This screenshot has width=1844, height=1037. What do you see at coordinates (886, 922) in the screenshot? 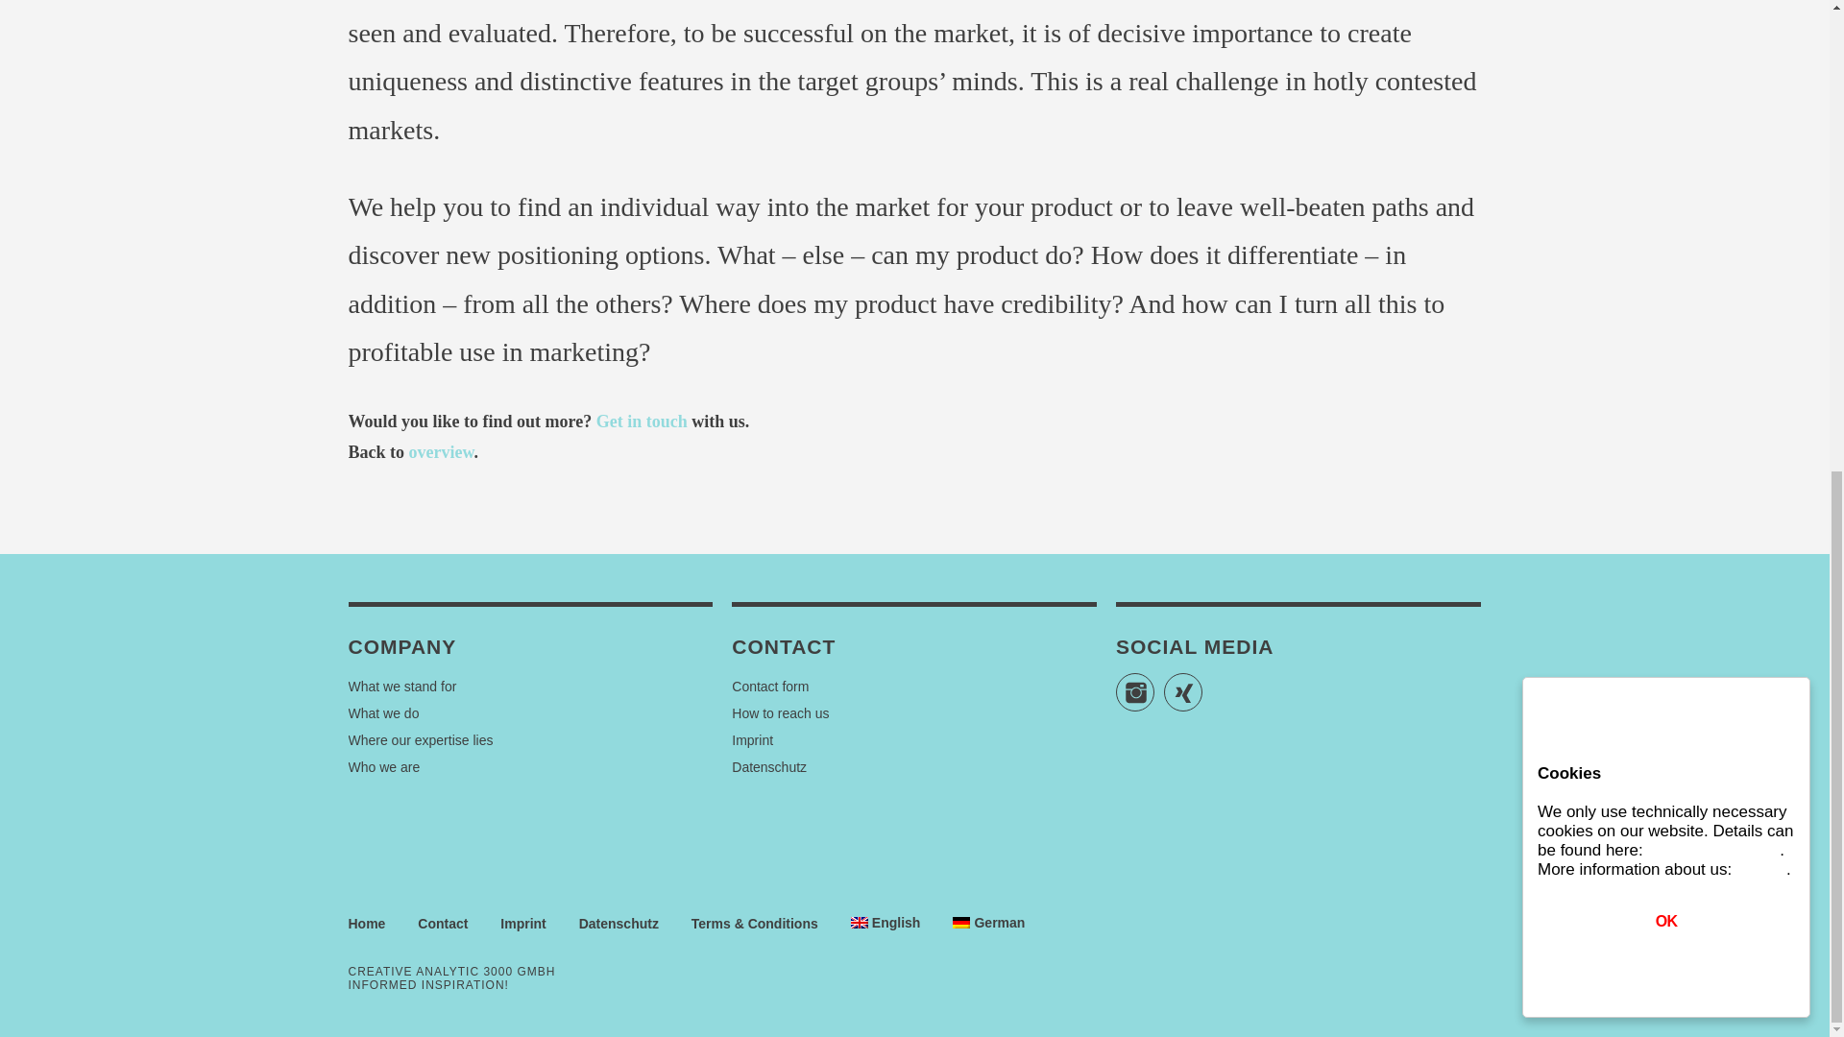
I see `English` at bounding box center [886, 922].